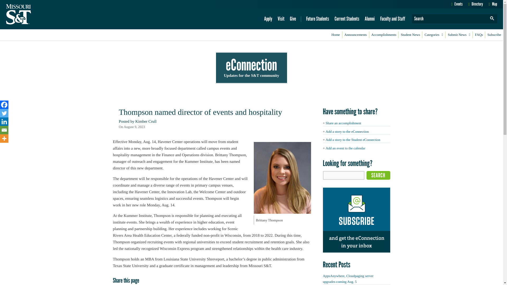 Image resolution: width=507 pixels, height=285 pixels. What do you see at coordinates (281, 19) in the screenshot?
I see `Visit` at bounding box center [281, 19].